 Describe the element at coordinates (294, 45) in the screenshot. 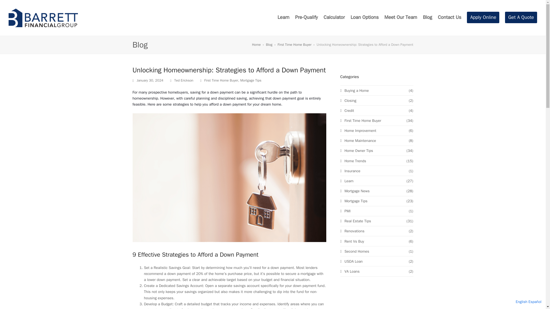

I see `First Time Home Buyer` at that location.